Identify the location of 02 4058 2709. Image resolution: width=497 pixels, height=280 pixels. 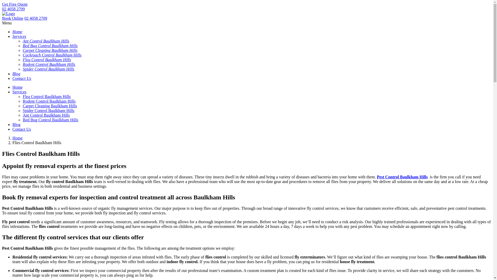
(13, 9).